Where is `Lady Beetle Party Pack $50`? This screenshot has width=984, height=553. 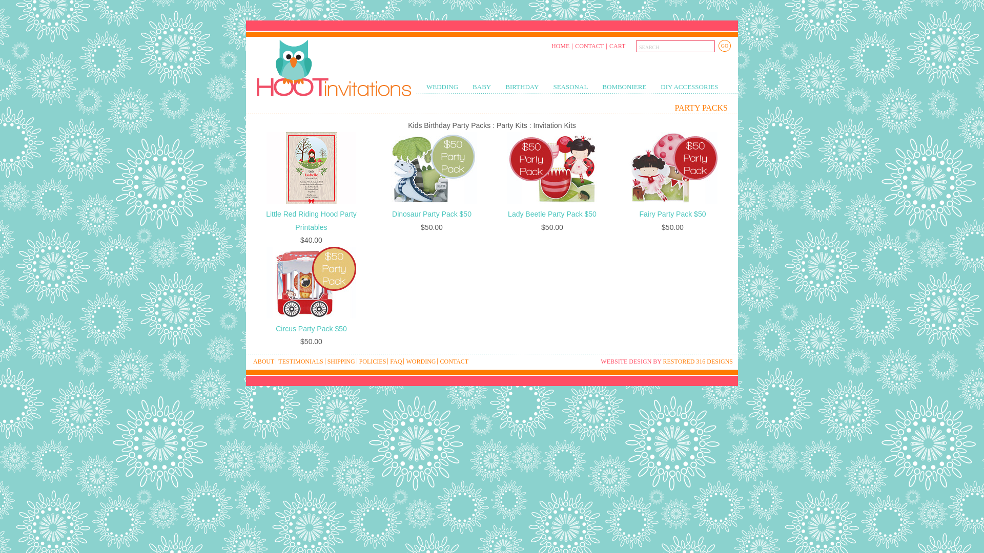 Lady Beetle Party Pack $50 is located at coordinates (552, 214).